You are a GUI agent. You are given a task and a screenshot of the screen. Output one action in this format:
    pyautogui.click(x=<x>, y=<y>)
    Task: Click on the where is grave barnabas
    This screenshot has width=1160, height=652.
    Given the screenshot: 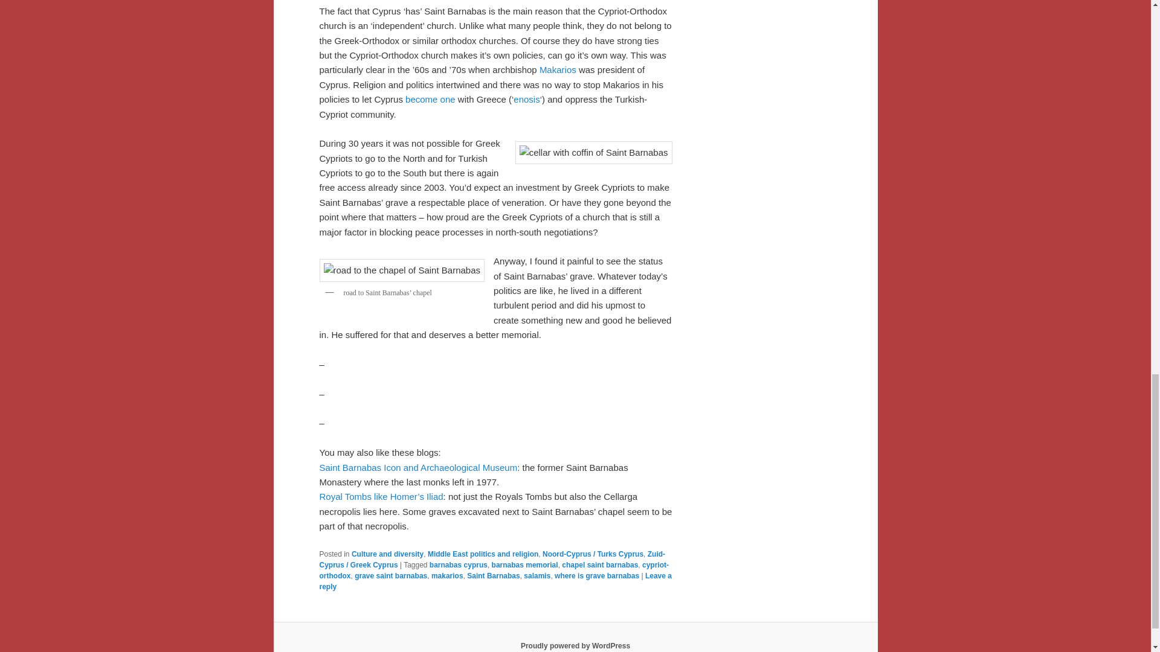 What is the action you would take?
    pyautogui.click(x=596, y=576)
    